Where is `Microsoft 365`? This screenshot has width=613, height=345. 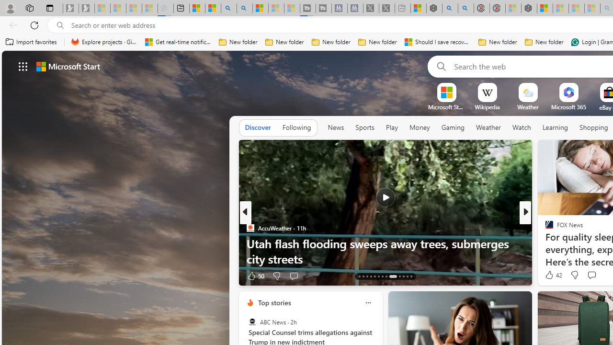 Microsoft 365 is located at coordinates (568, 107).